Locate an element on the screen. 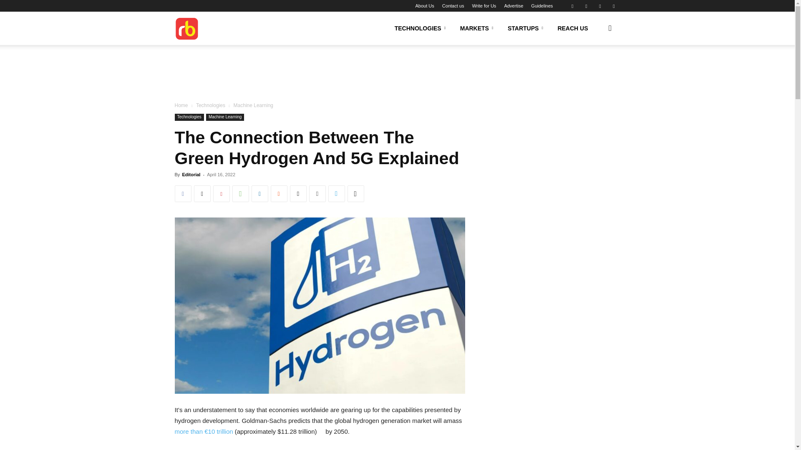 The image size is (801, 450). Twitter is located at coordinates (613, 6).